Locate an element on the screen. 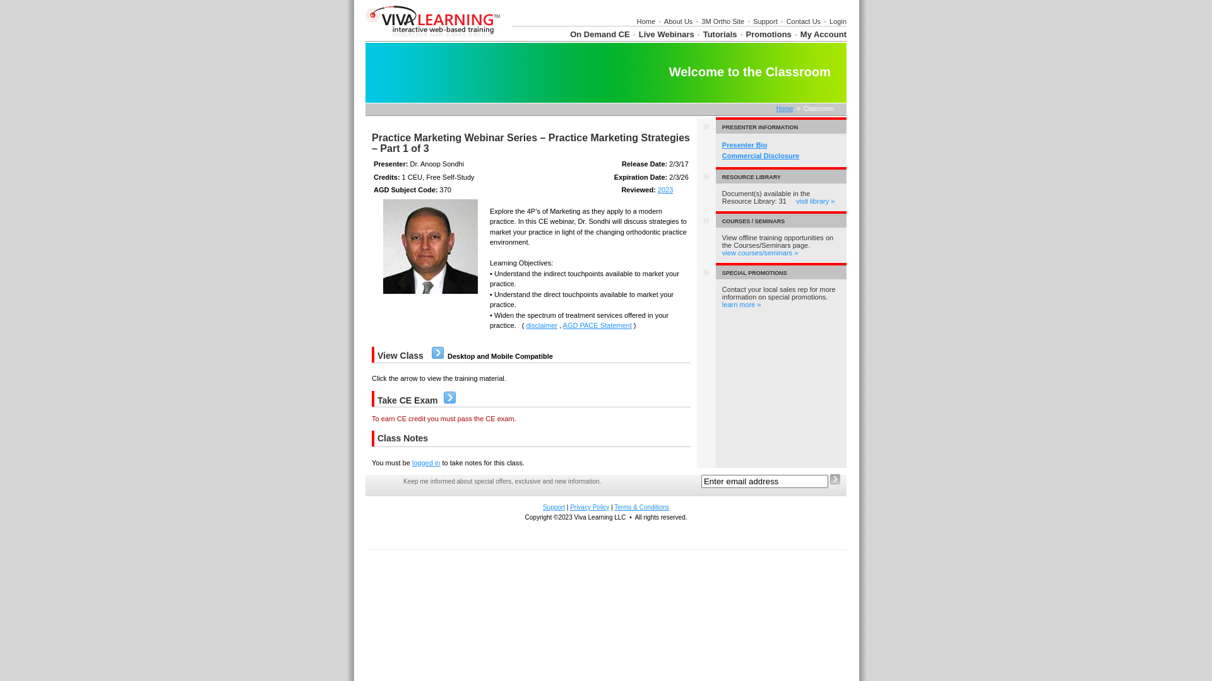  Support is located at coordinates (765, 21).